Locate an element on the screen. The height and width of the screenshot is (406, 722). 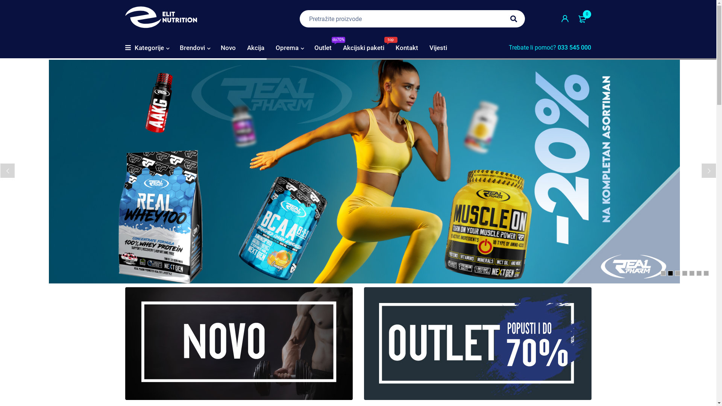
Akcija is located at coordinates (255, 48).